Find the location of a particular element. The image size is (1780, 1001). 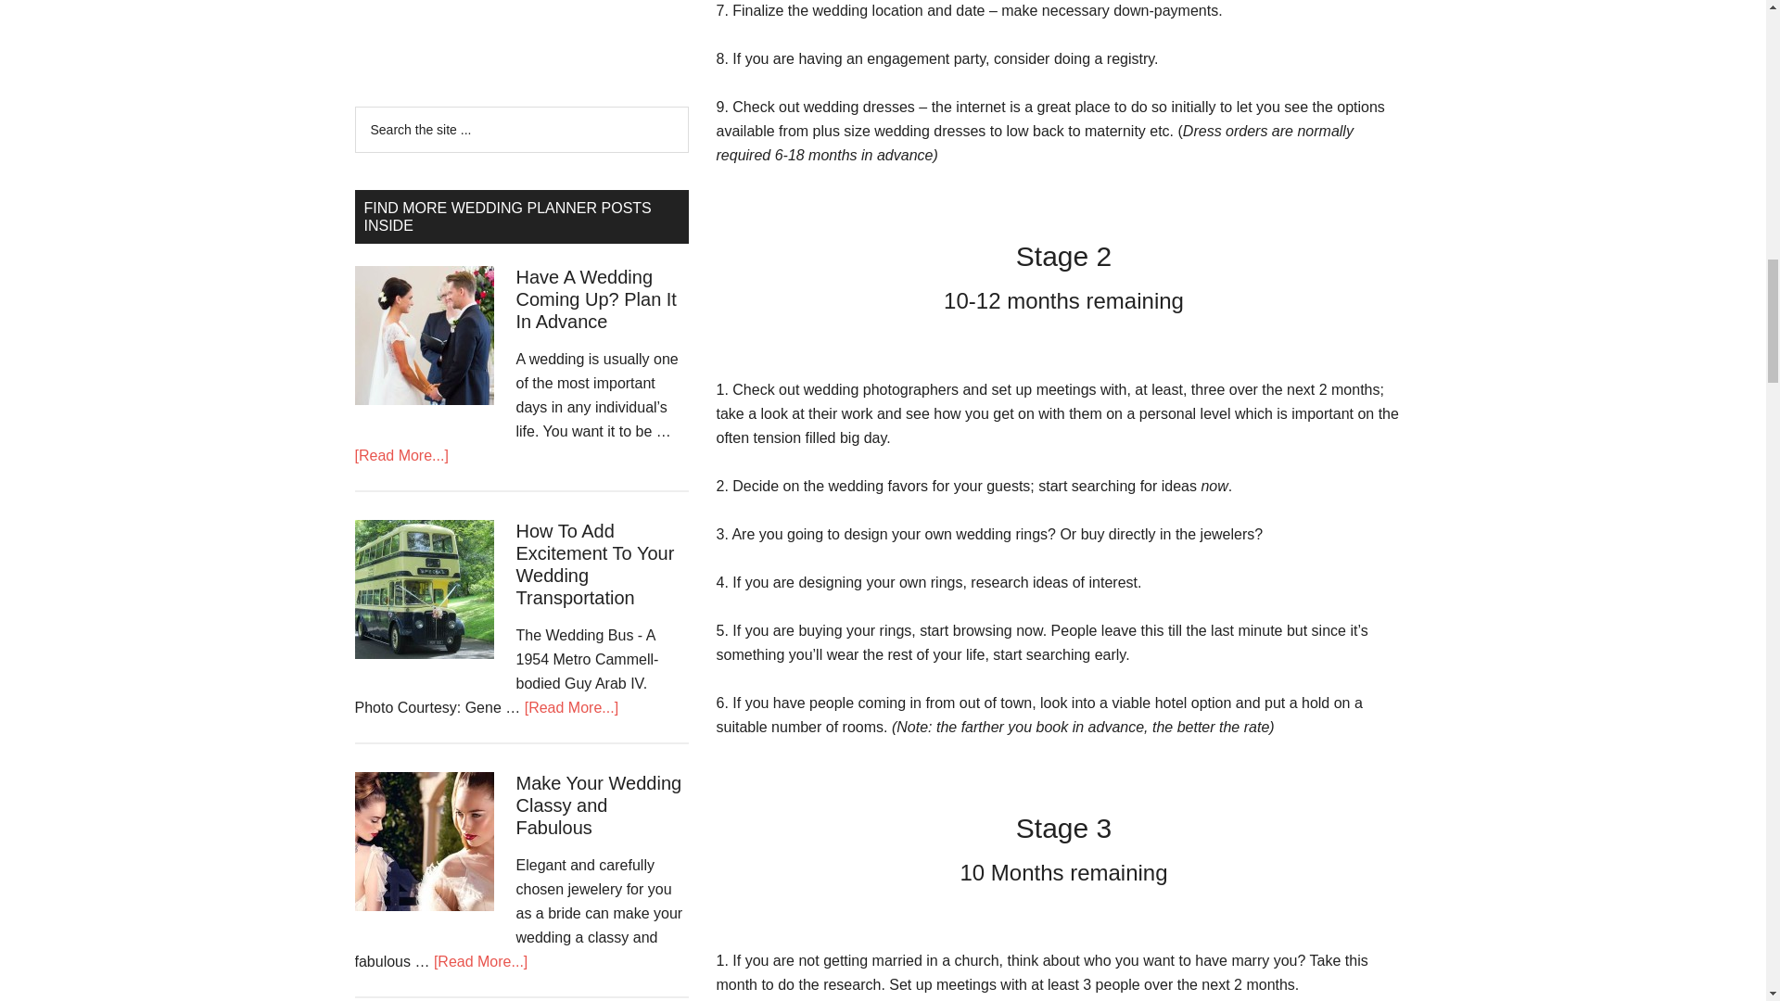

Make Your Wedding Classy and Fabulous is located at coordinates (599, 805).